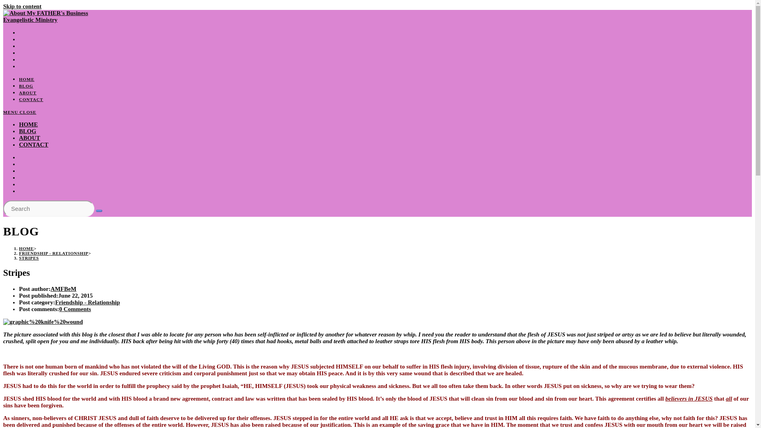  I want to click on CONTACT, so click(31, 99).